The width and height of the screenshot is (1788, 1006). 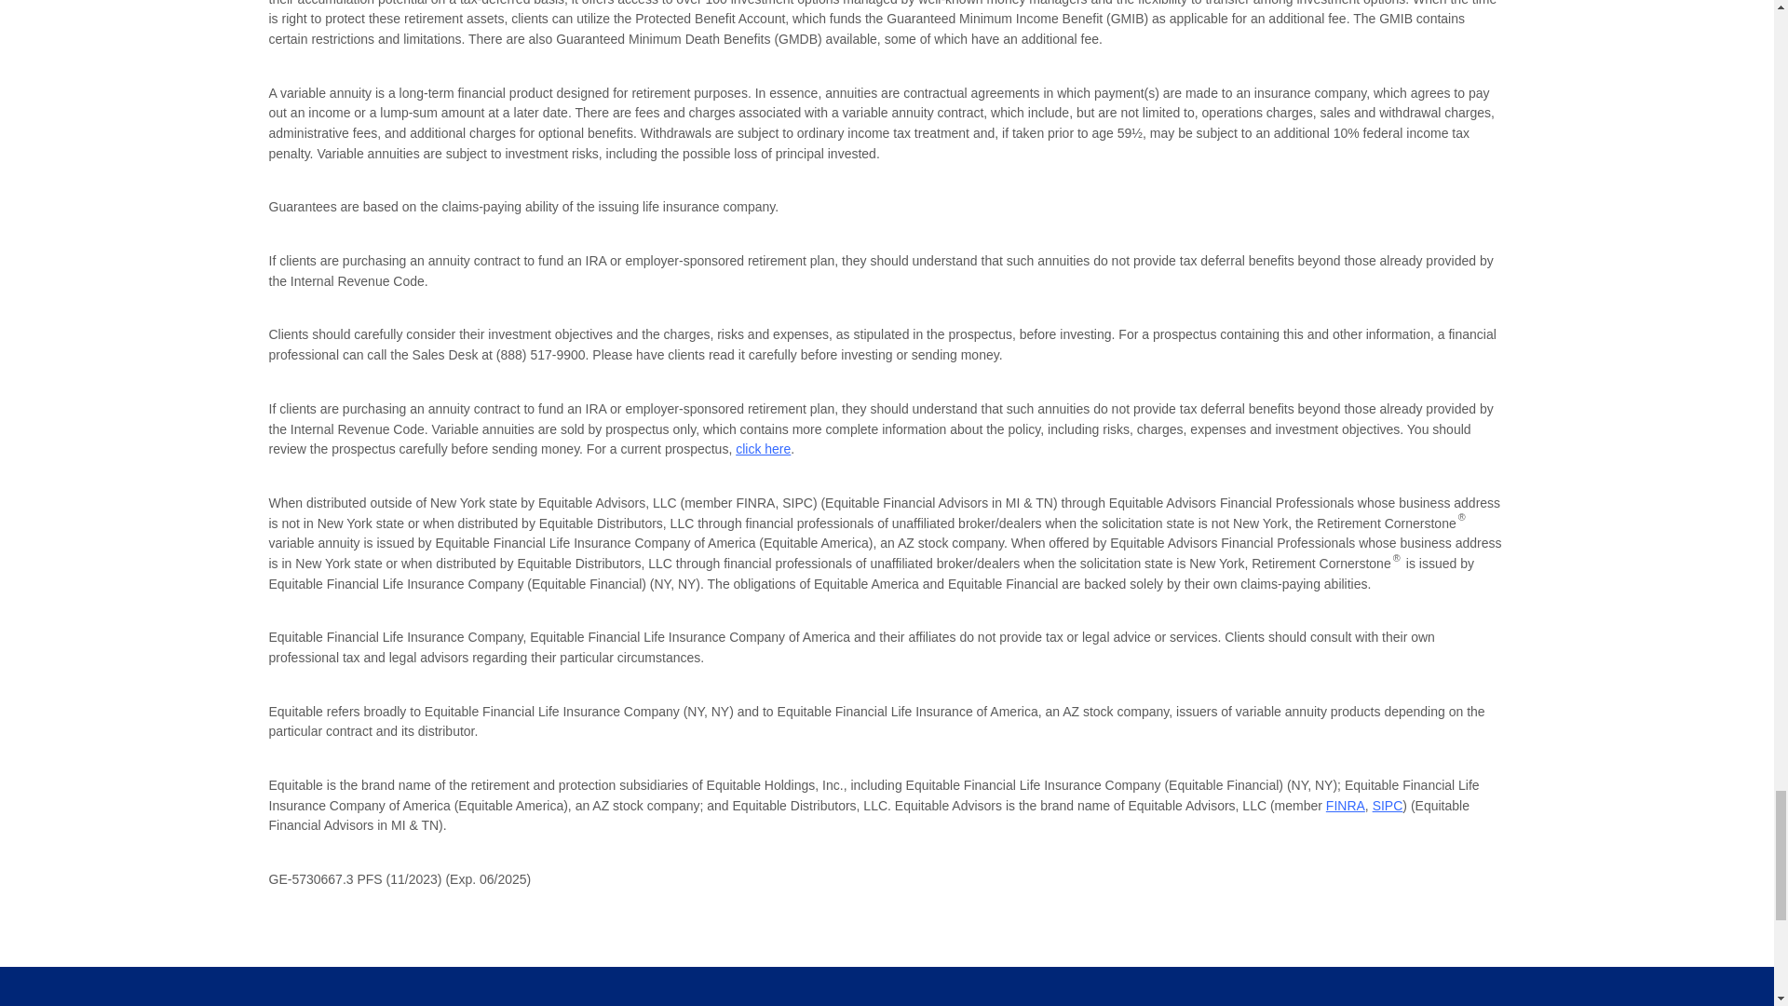 I want to click on FINRA, so click(x=1346, y=805).